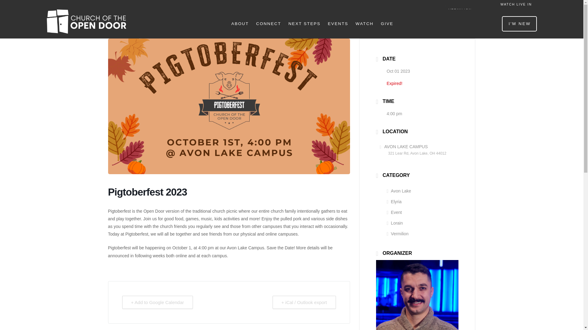  What do you see at coordinates (516, 4) in the screenshot?
I see `WATCH LIVE IN` at bounding box center [516, 4].